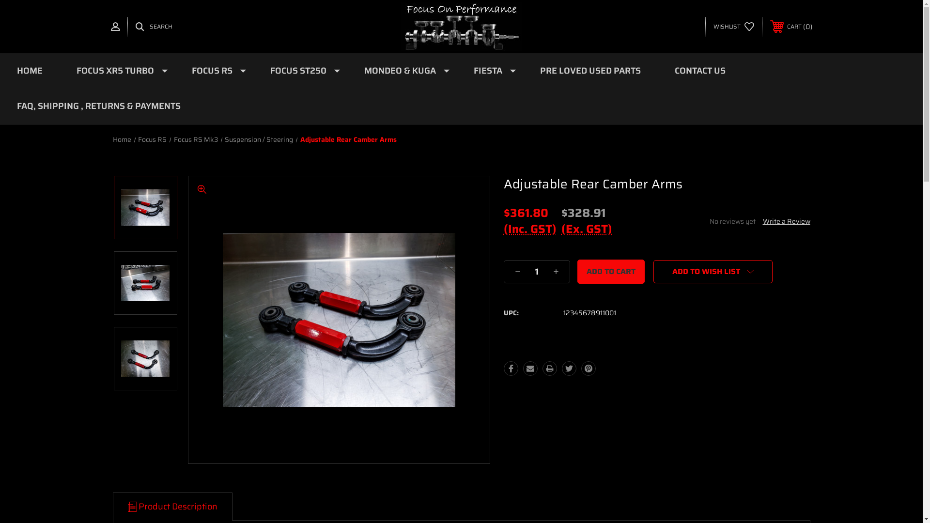 The image size is (930, 523). I want to click on MONDEO & KUGA, so click(402, 71).